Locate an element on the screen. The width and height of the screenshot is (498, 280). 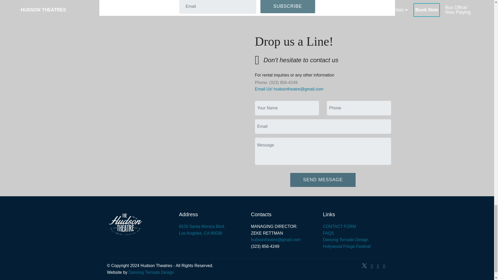
FAQS is located at coordinates (328, 233).